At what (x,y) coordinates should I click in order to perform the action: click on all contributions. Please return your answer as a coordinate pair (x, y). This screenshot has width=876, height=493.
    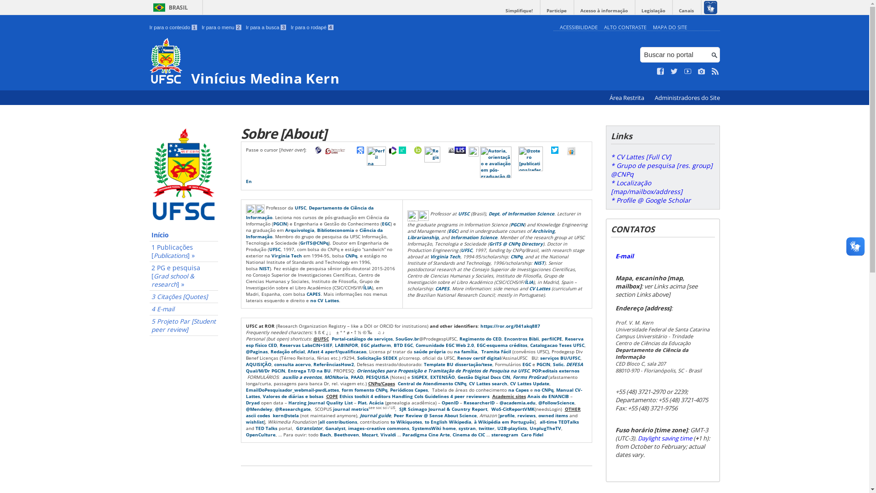
    Looking at the image, I should click on (339, 422).